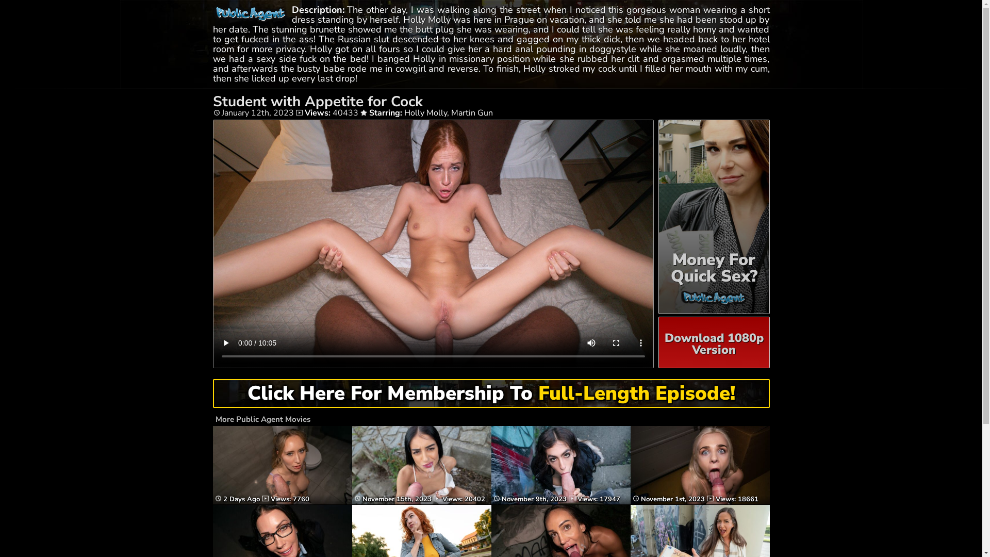 Image resolution: width=990 pixels, height=557 pixels. Describe the element at coordinates (714, 342) in the screenshot. I see `Download 1080p Version` at that location.